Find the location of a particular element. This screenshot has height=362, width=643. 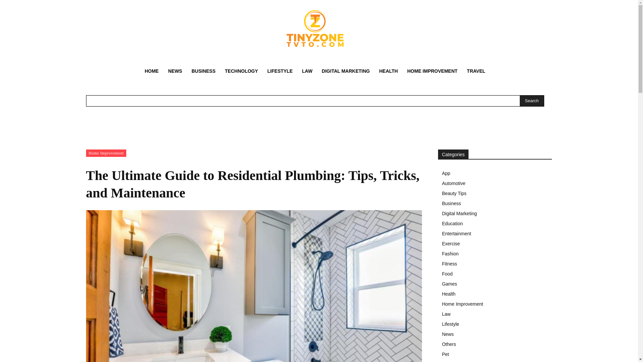

BUSINESS is located at coordinates (204, 71).